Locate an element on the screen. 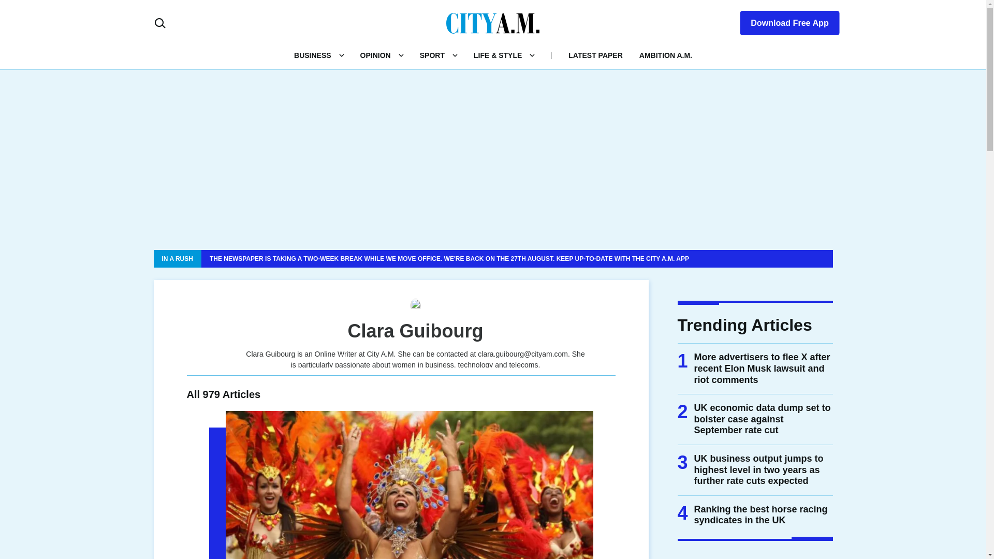 This screenshot has height=559, width=994. OPINION is located at coordinates (375, 55).